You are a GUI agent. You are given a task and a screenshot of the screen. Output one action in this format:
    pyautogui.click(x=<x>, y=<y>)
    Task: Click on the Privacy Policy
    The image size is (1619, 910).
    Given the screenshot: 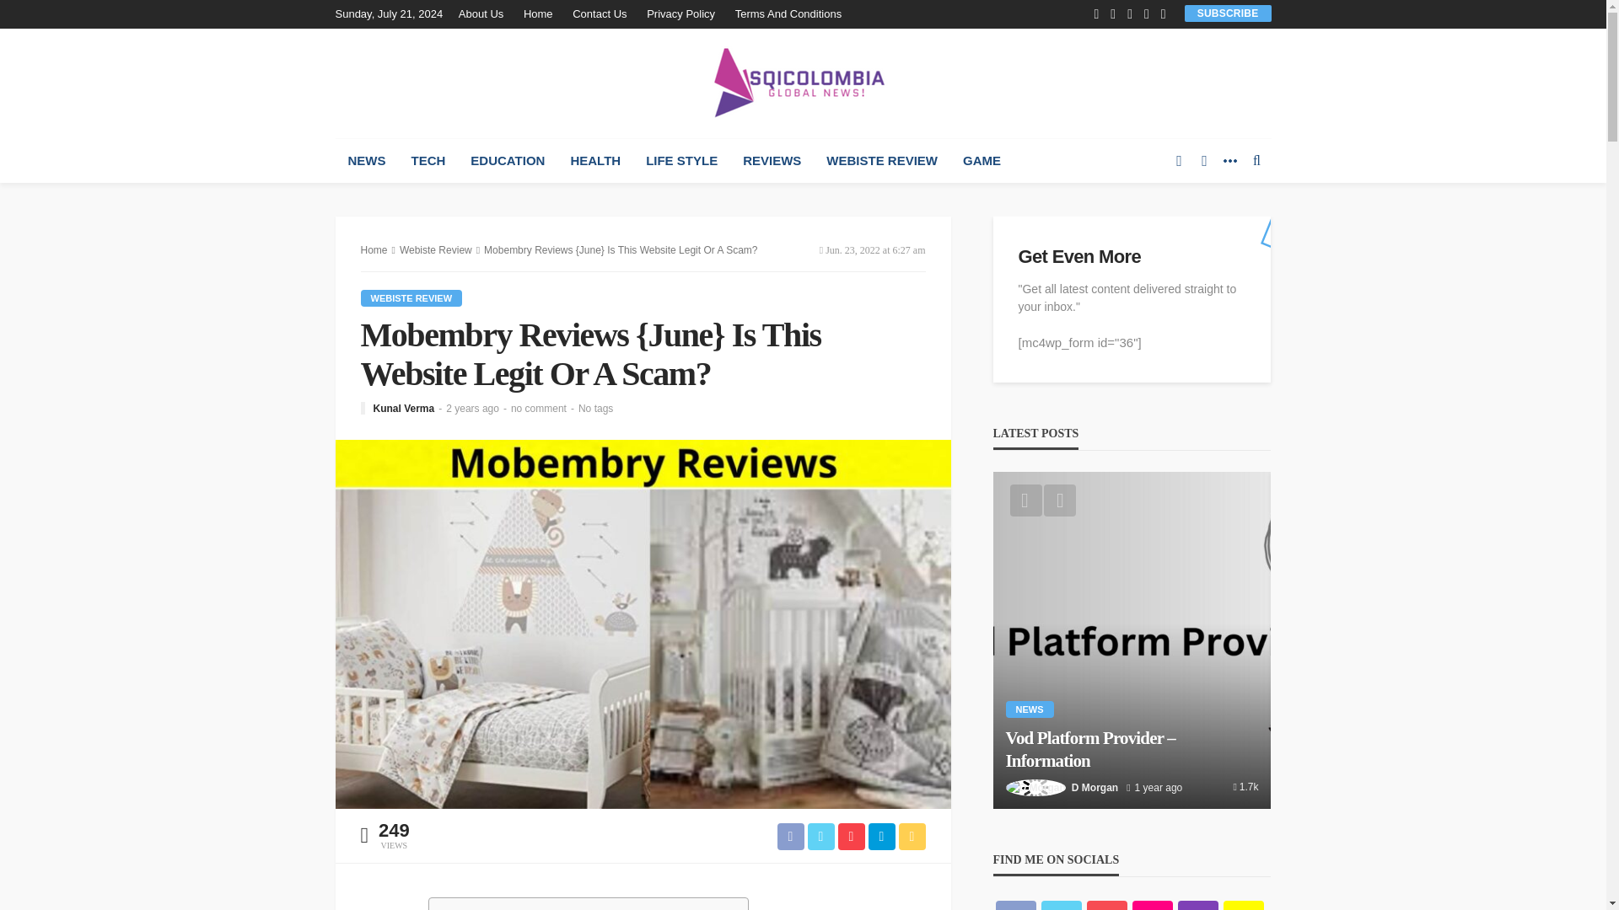 What is the action you would take?
    pyautogui.click(x=680, y=13)
    